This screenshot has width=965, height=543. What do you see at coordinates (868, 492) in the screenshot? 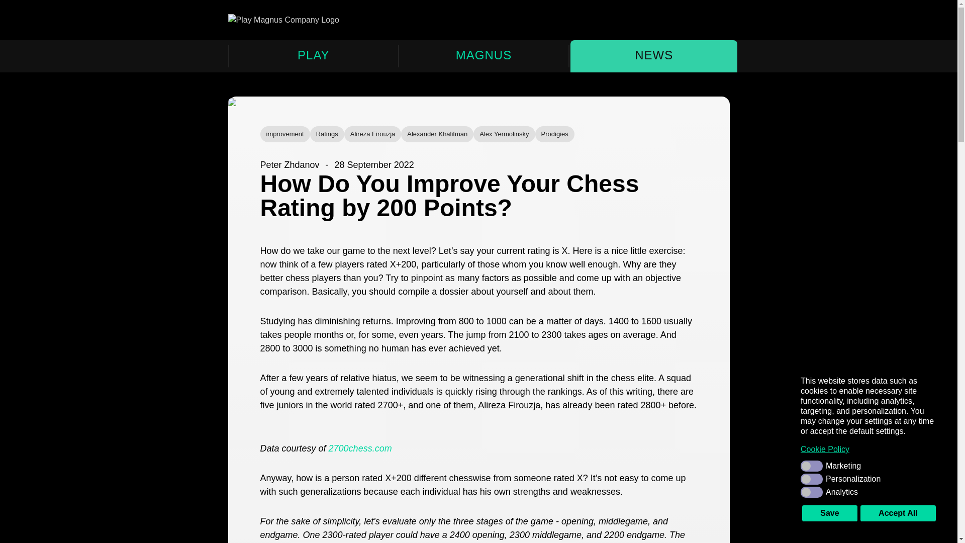
I see `Analytics` at bounding box center [868, 492].